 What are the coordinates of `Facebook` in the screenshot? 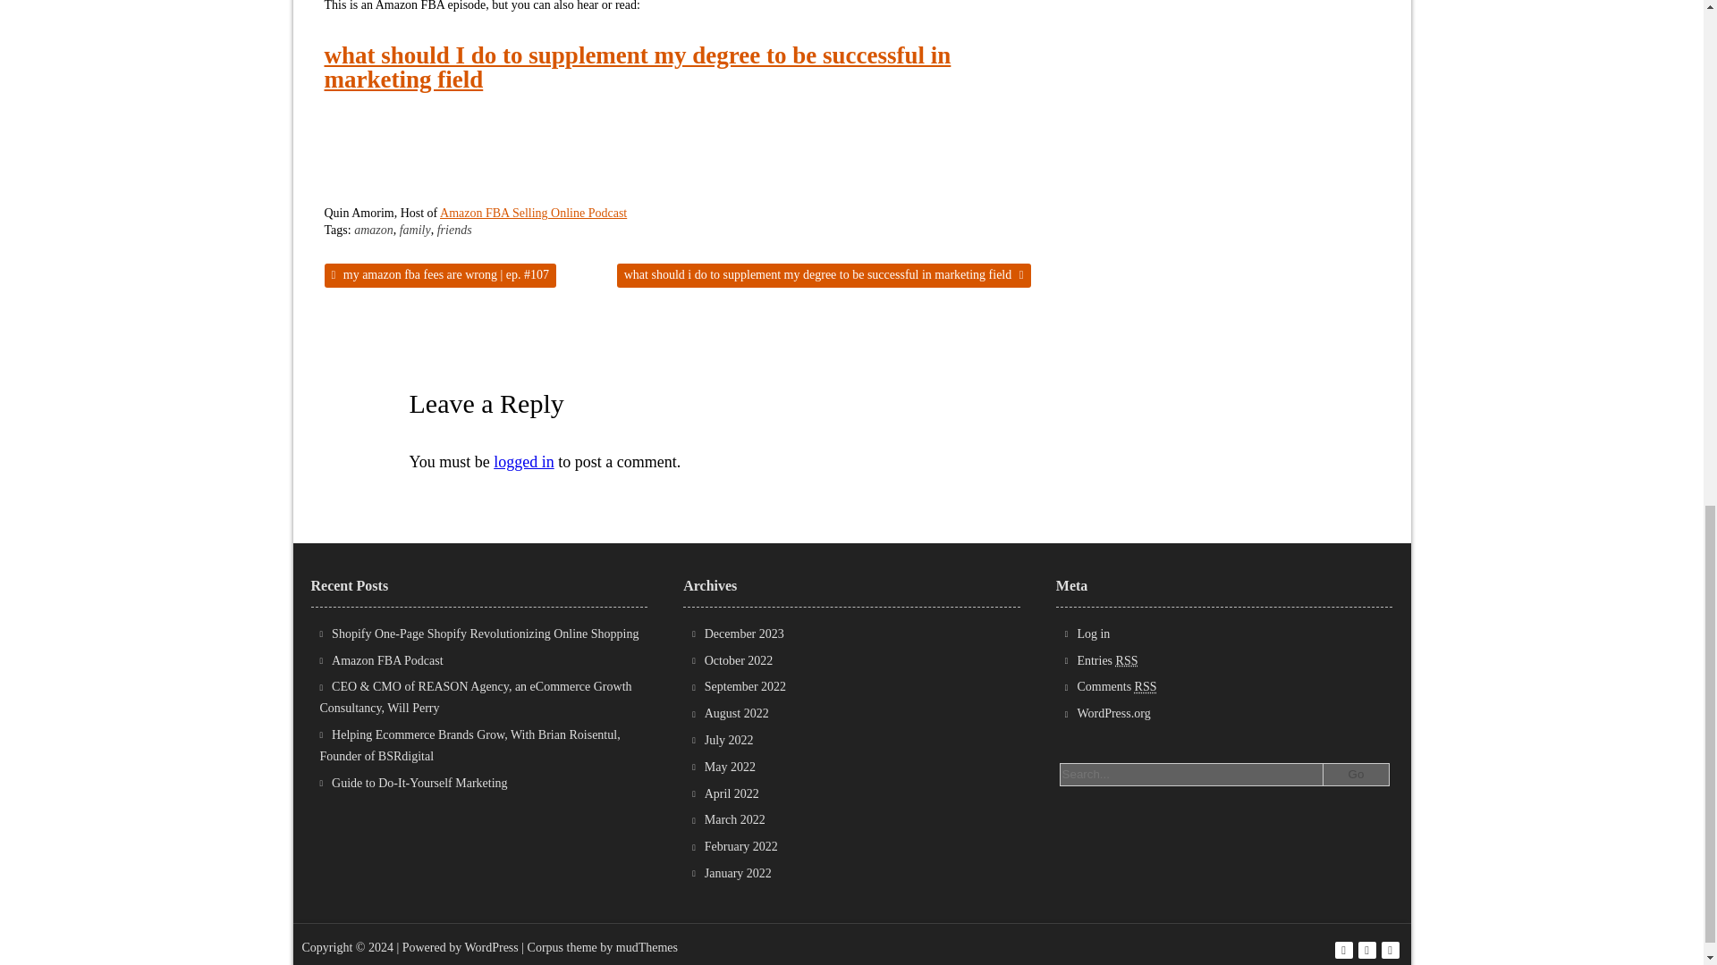 It's located at (1343, 951).